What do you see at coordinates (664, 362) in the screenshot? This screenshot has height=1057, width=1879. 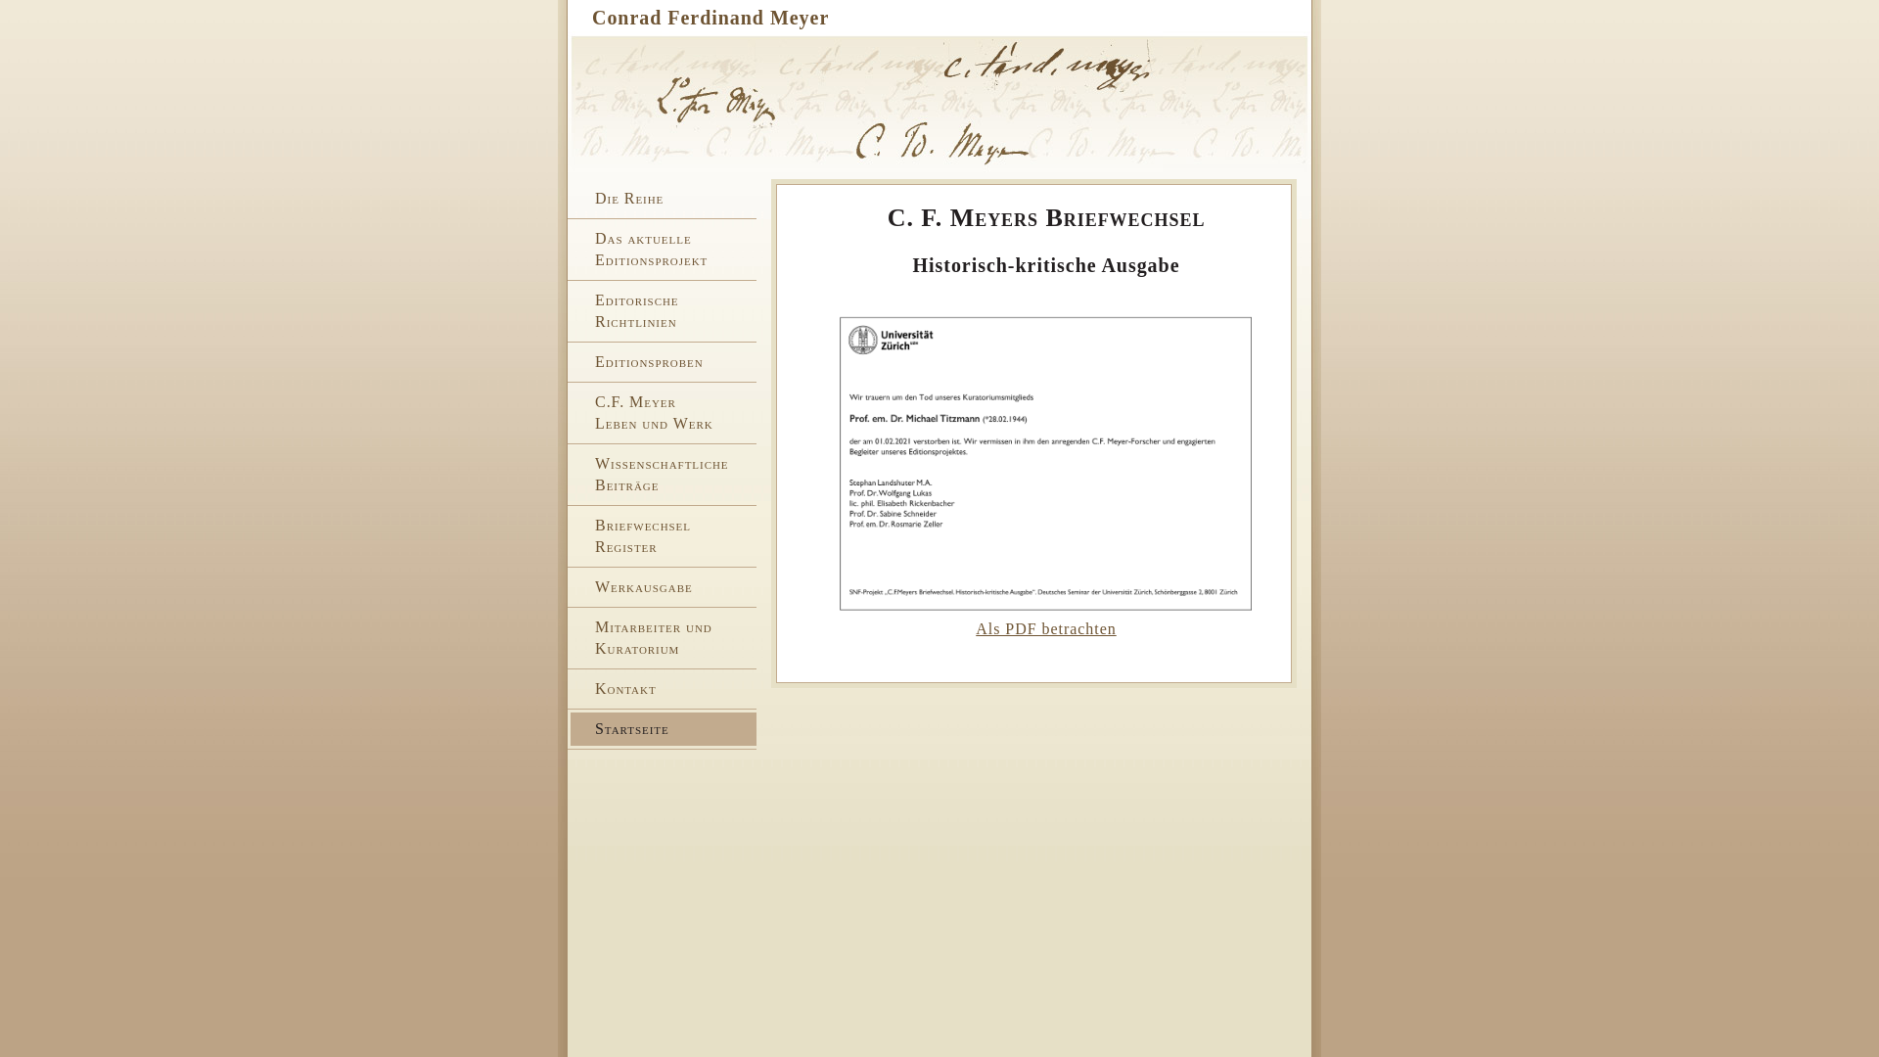 I see `Editionsproben` at bounding box center [664, 362].